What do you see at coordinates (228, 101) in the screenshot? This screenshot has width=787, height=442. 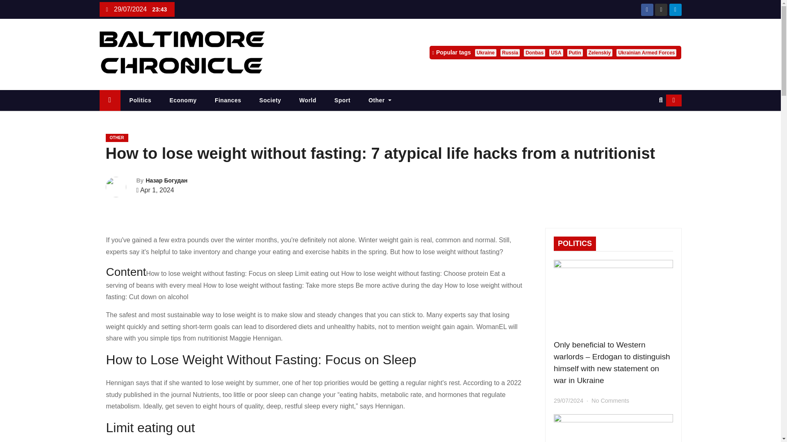 I see `Finances` at bounding box center [228, 101].